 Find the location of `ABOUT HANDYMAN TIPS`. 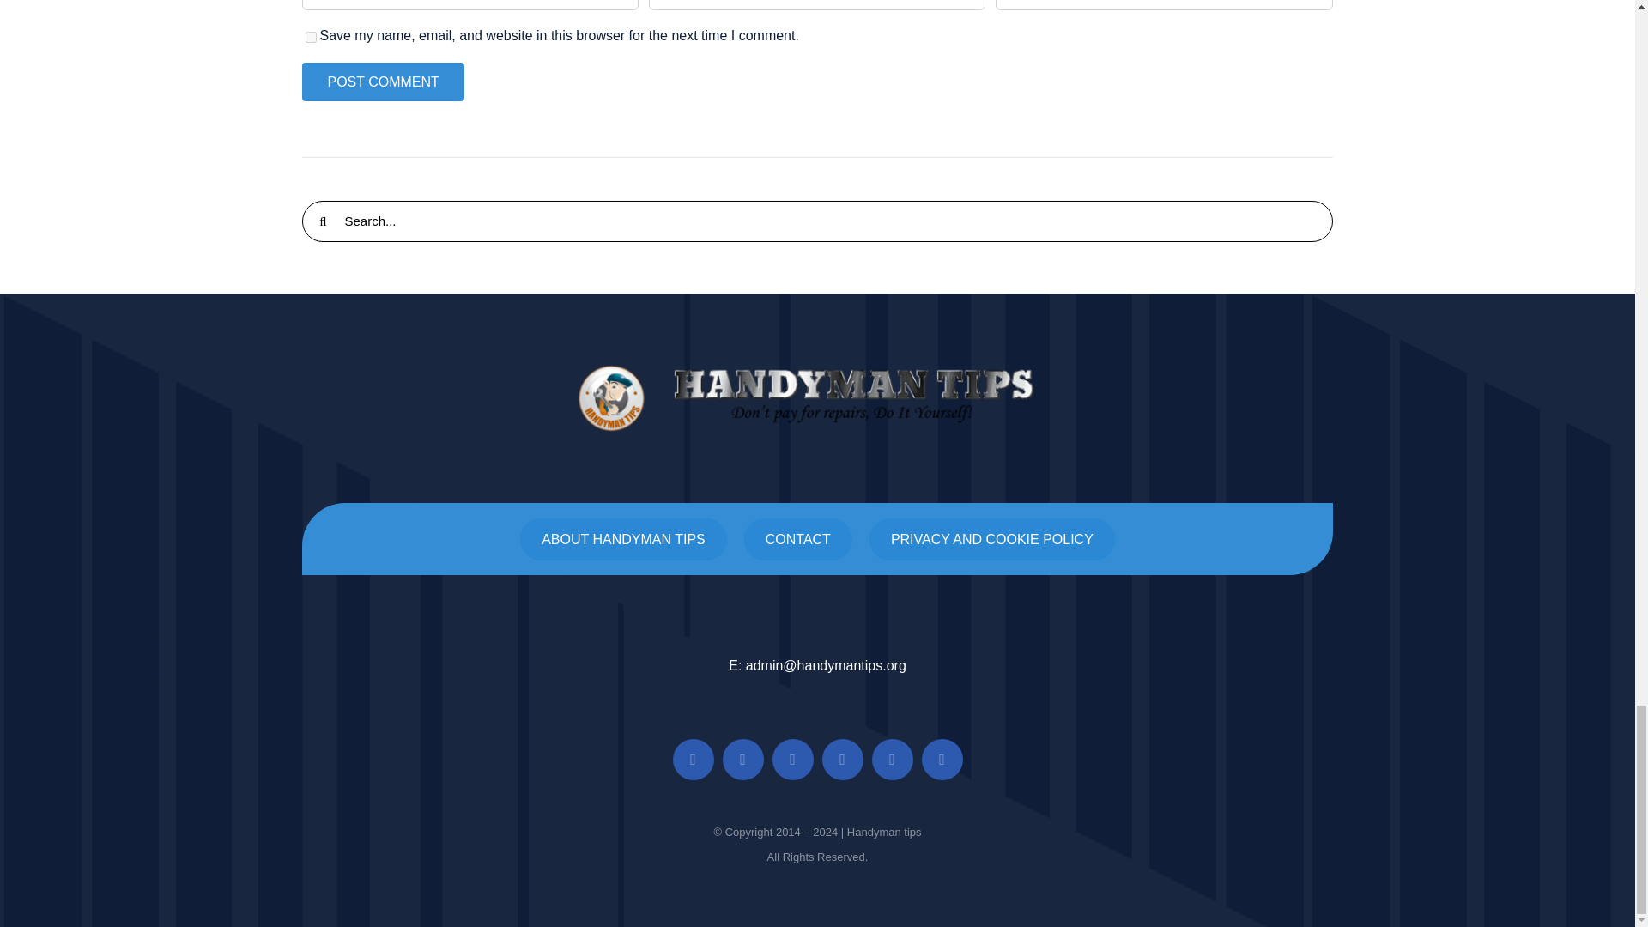

ABOUT HANDYMAN TIPS is located at coordinates (623, 539).